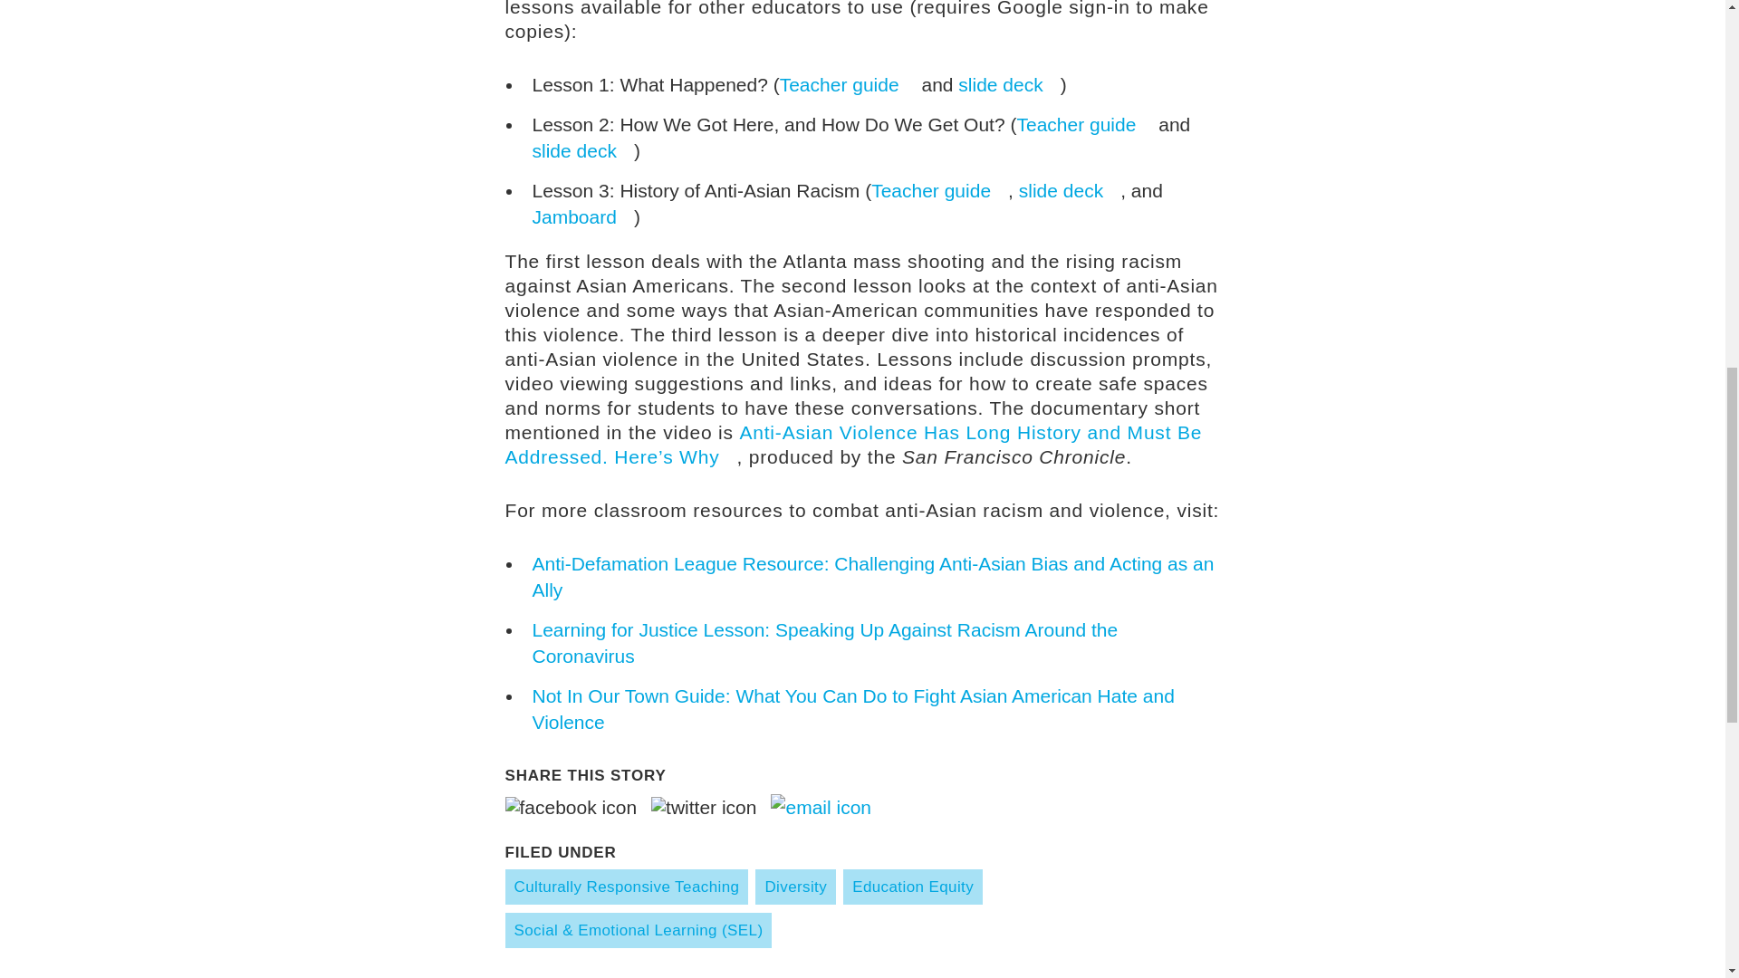 The width and height of the screenshot is (1739, 978). Describe the element at coordinates (1083, 125) in the screenshot. I see `Teacher guide` at that location.